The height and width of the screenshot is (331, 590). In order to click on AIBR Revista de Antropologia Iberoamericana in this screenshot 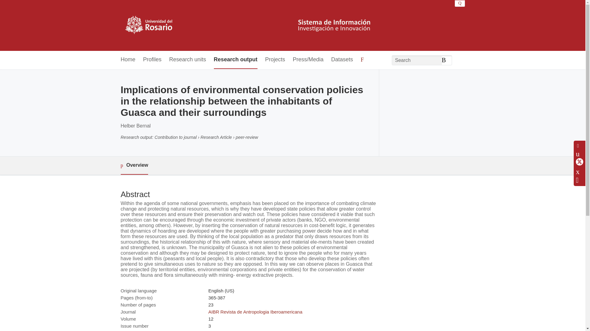, I will do `click(255, 312)`.